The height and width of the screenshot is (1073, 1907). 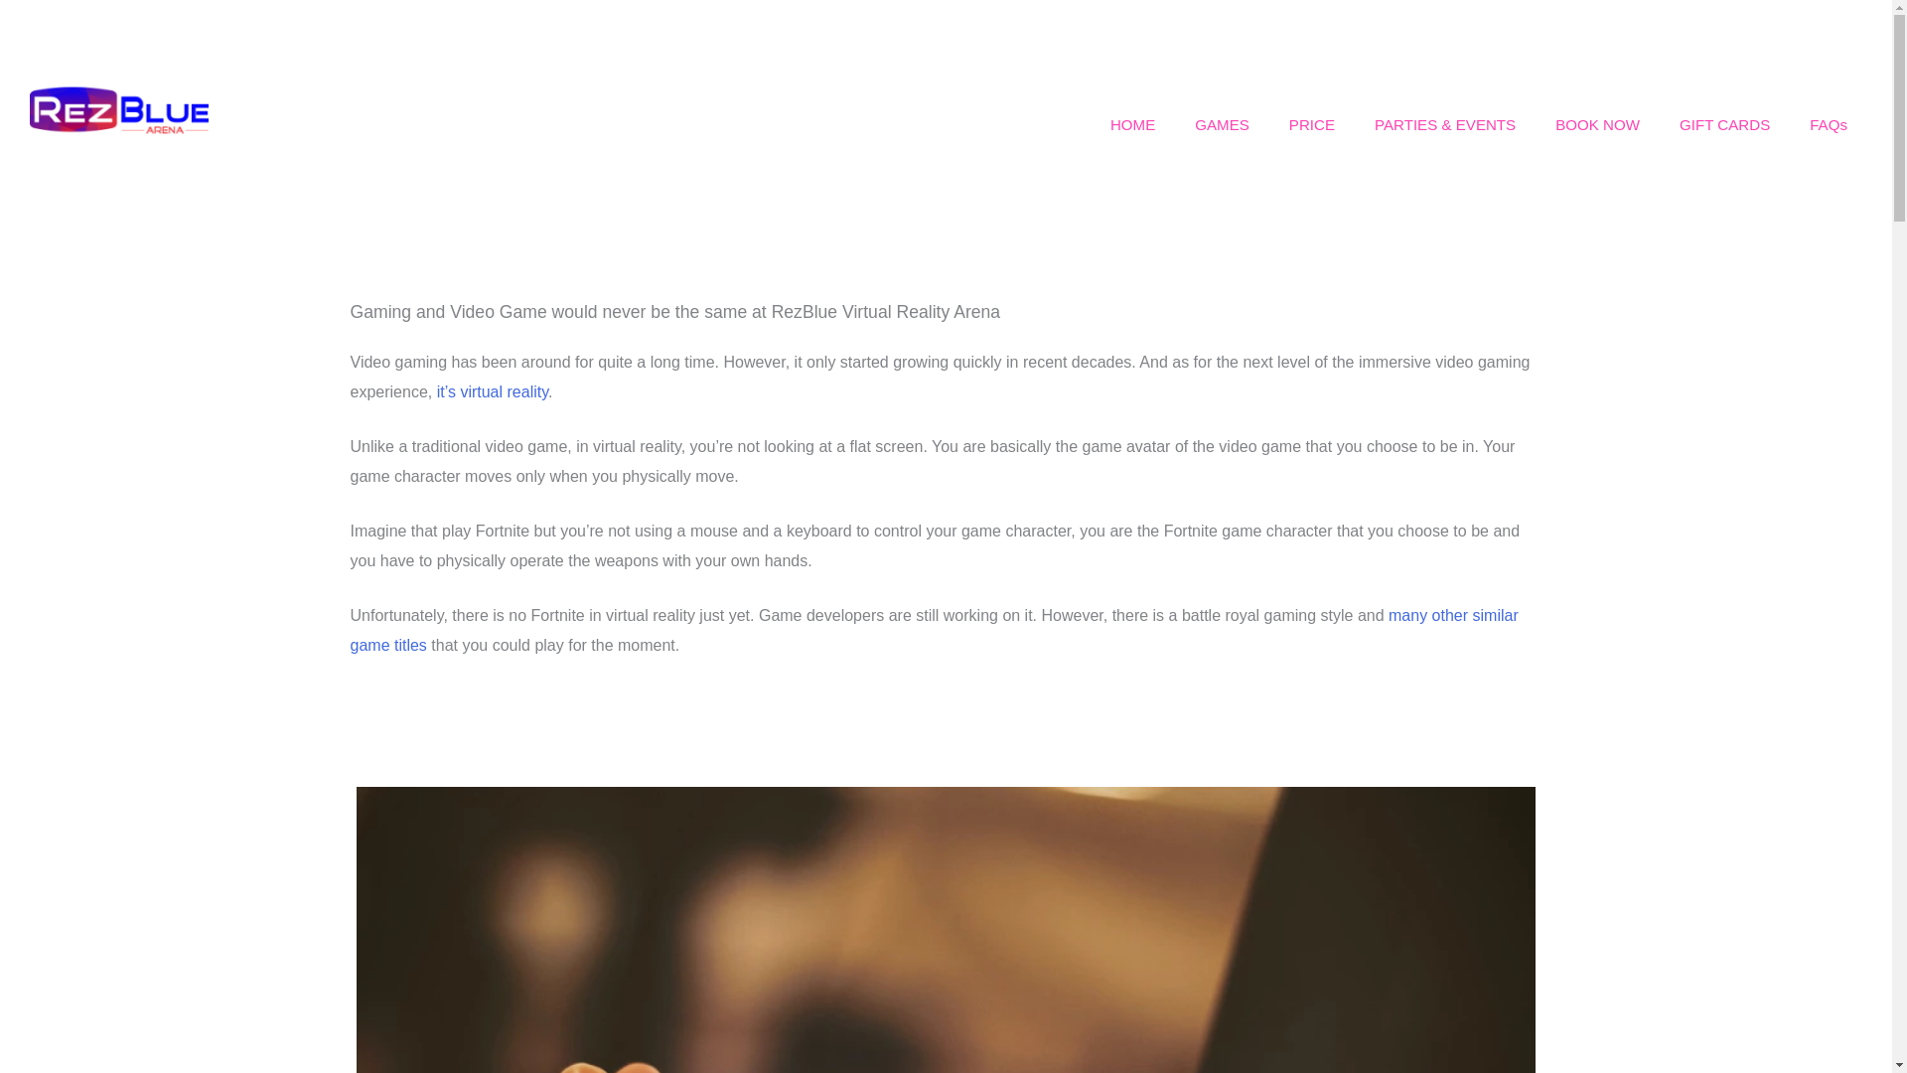 I want to click on PRICE, so click(x=1311, y=125).